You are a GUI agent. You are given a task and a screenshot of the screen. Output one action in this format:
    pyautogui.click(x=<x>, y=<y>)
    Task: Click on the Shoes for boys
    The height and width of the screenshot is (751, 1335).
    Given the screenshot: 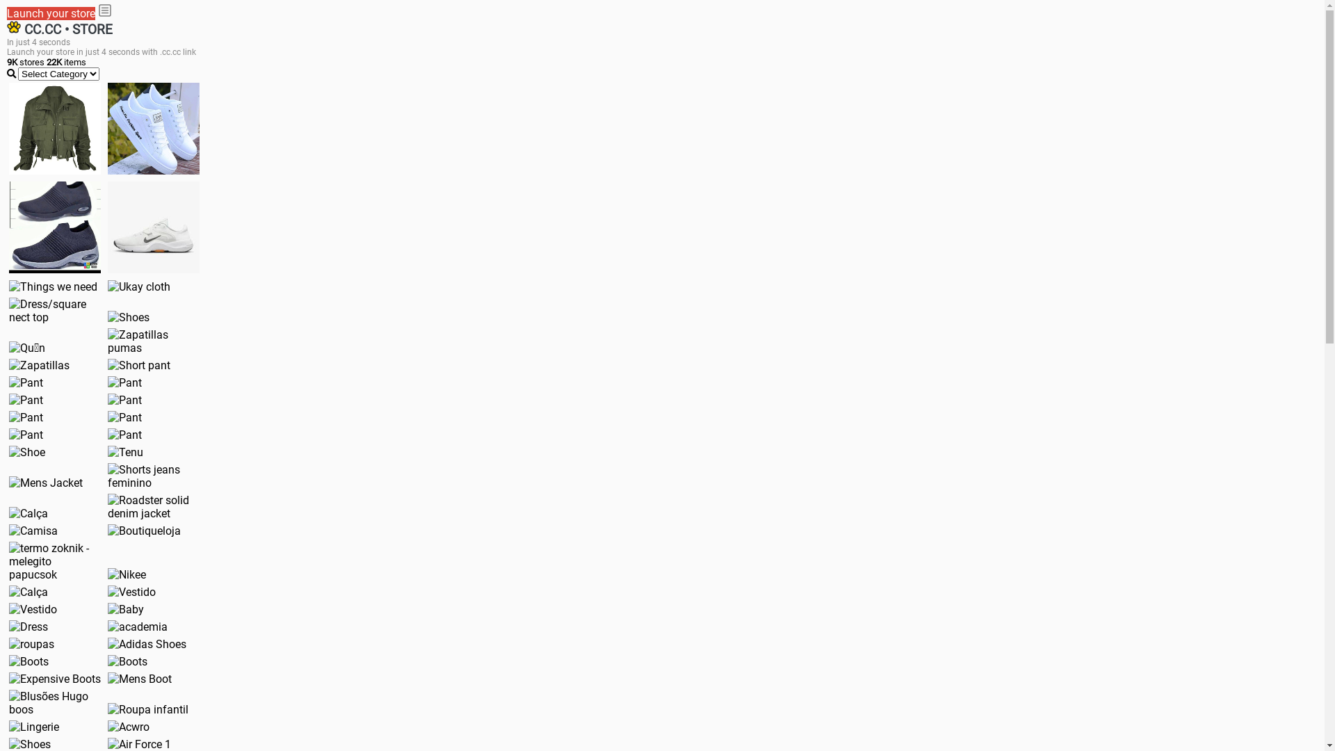 What is the action you would take?
    pyautogui.click(x=154, y=227)
    